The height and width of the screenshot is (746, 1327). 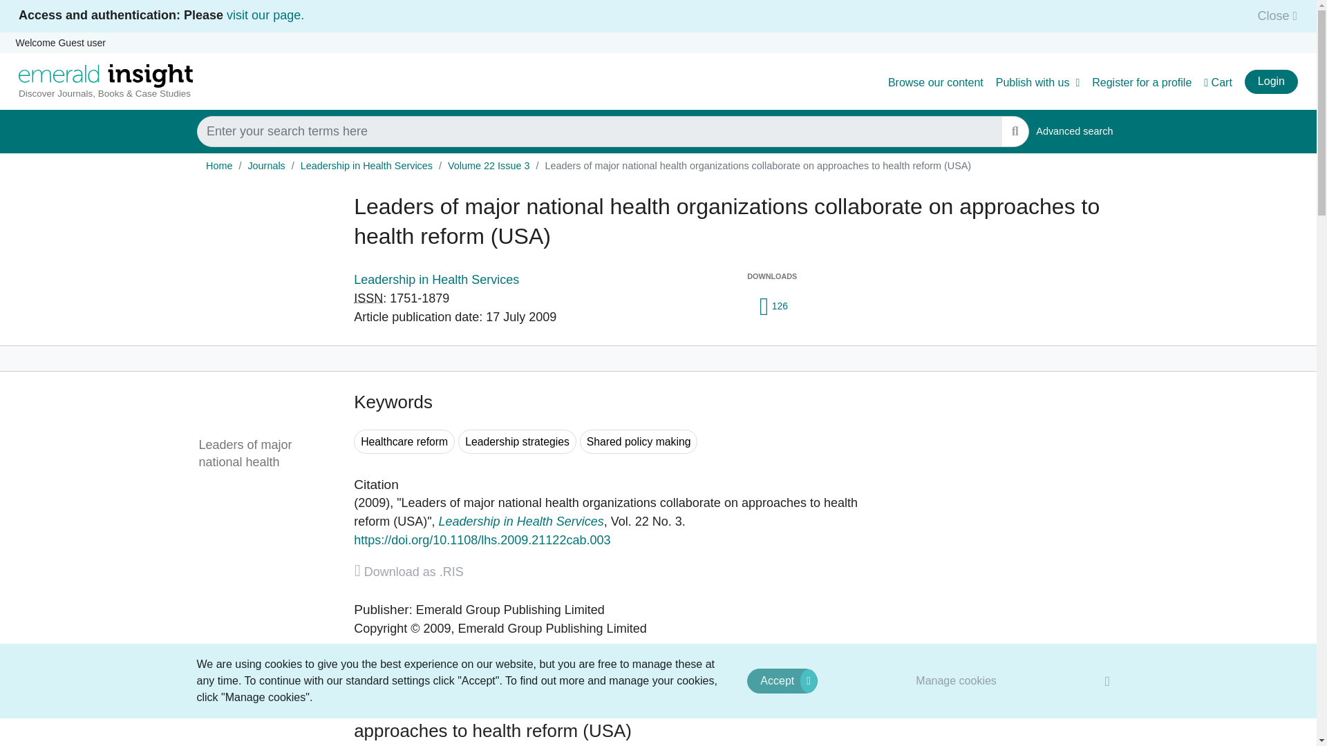 What do you see at coordinates (1142, 83) in the screenshot?
I see `Register for a profile` at bounding box center [1142, 83].